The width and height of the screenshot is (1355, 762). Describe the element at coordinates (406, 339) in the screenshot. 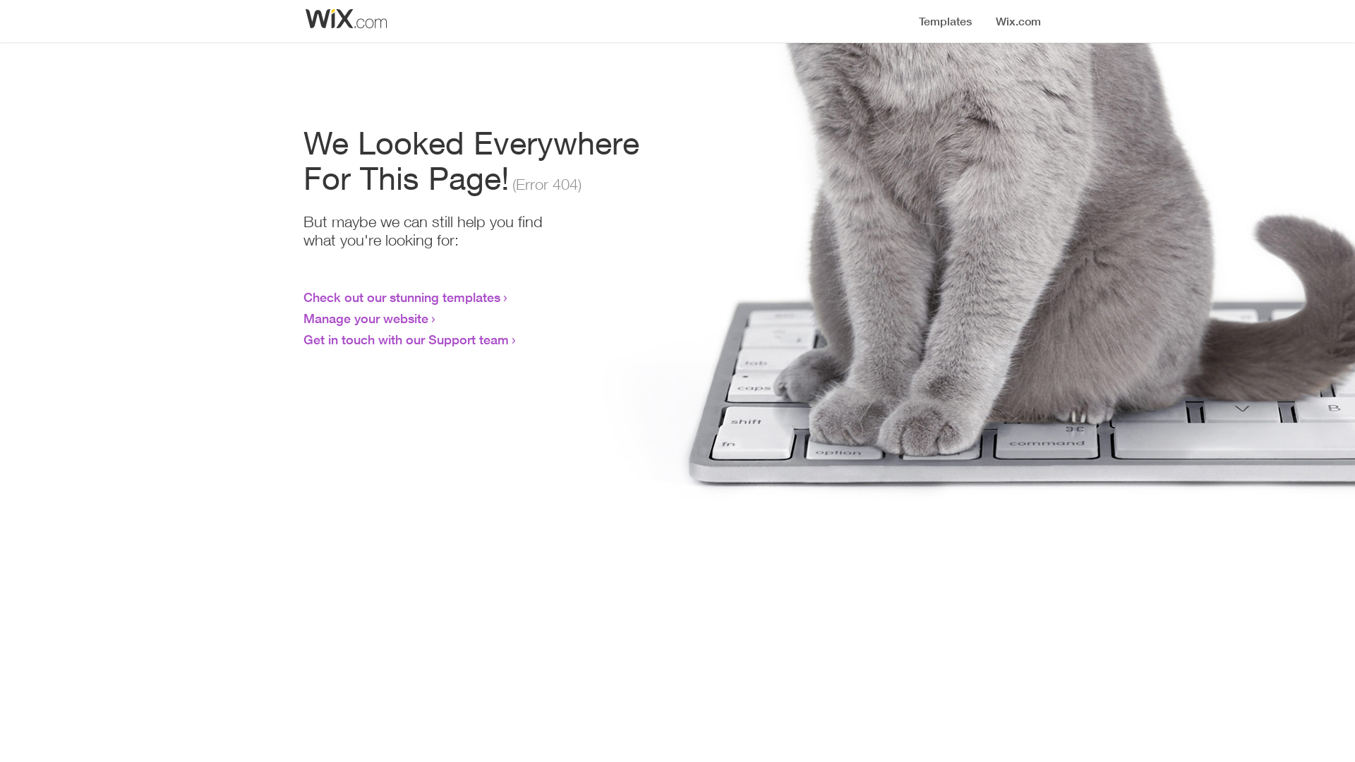

I see `Get in touch with our Support team` at that location.